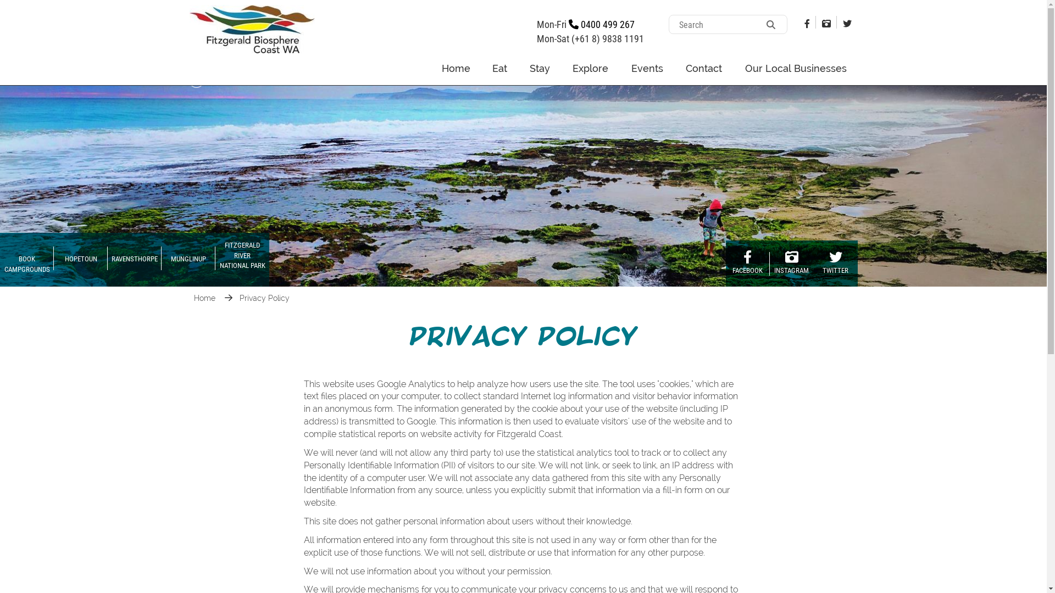 This screenshot has width=1055, height=593. I want to click on RAVENSTHORPE, so click(135, 260).